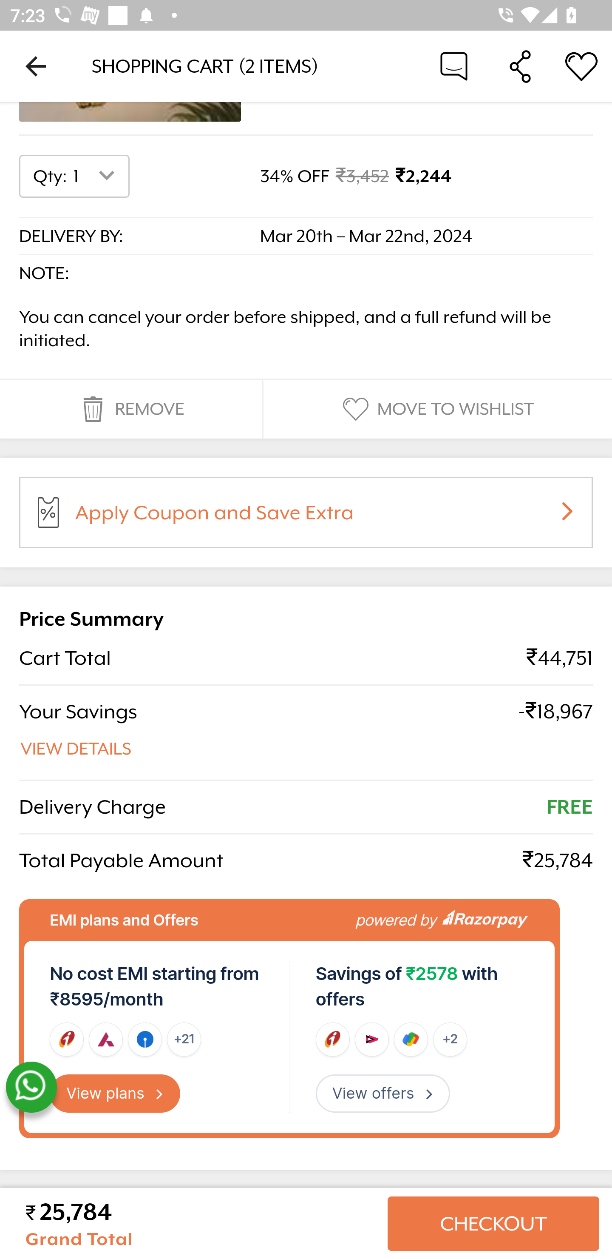 This screenshot has height=1259, width=612. I want to click on Share Cart, so click(520, 66).